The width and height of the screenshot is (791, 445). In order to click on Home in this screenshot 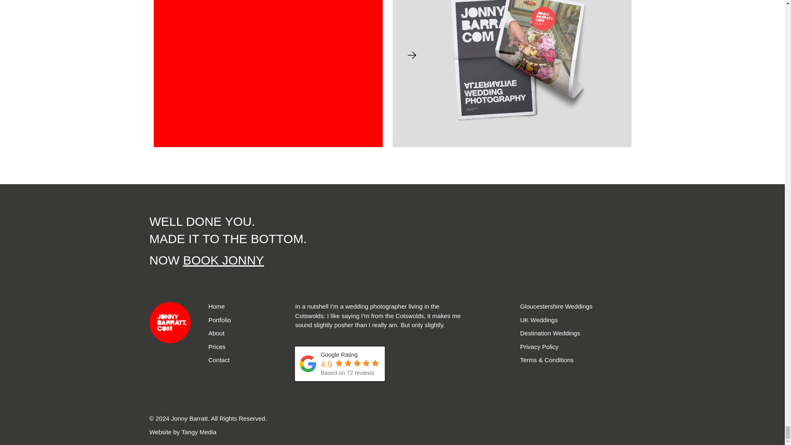, I will do `click(217, 306)`.